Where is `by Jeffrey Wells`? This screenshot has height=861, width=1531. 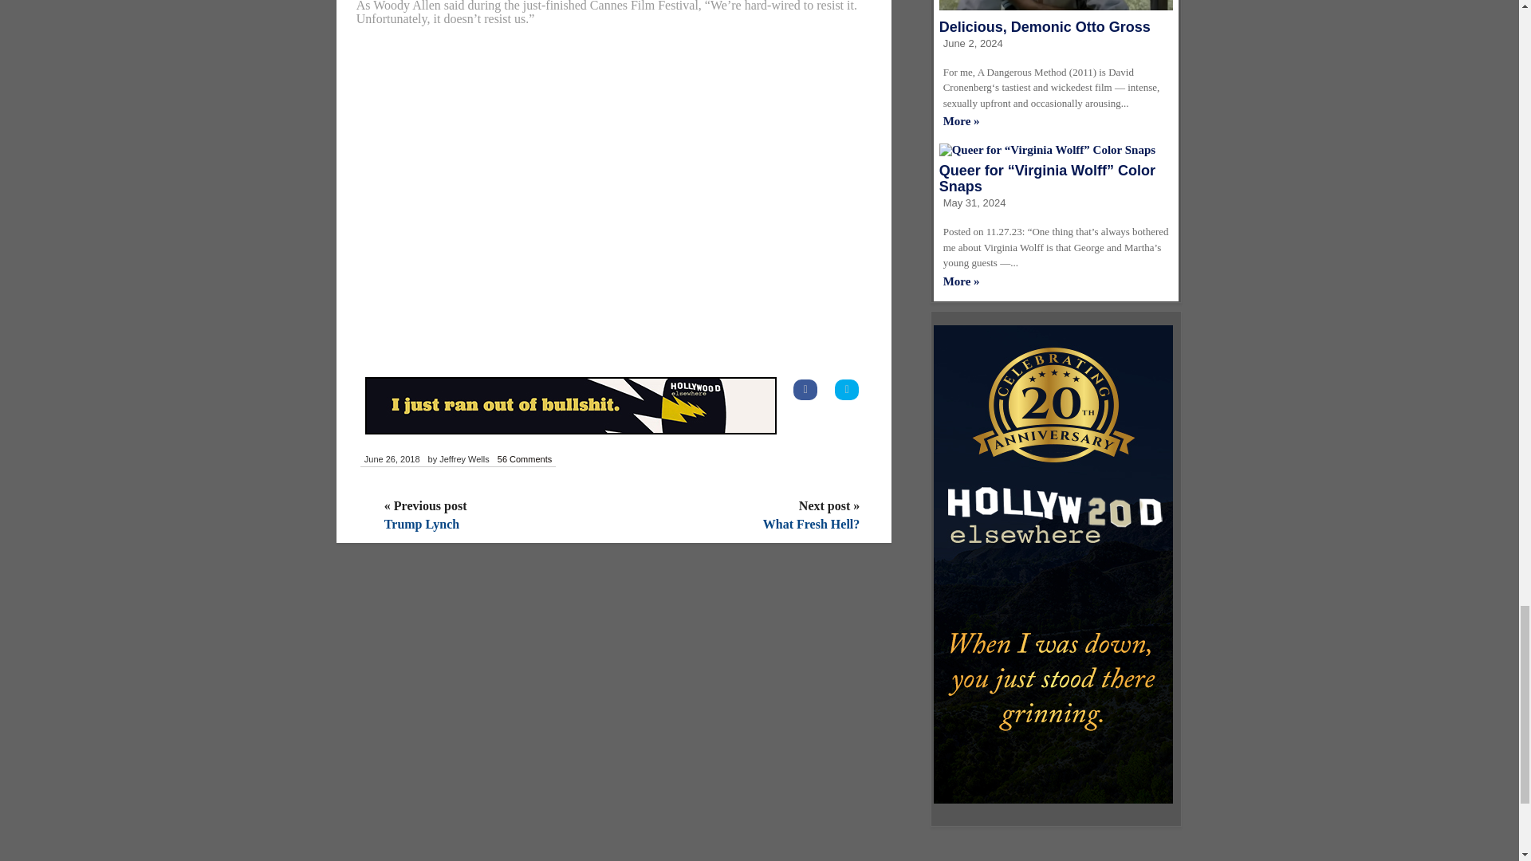 by Jeffrey Wells is located at coordinates (458, 460).